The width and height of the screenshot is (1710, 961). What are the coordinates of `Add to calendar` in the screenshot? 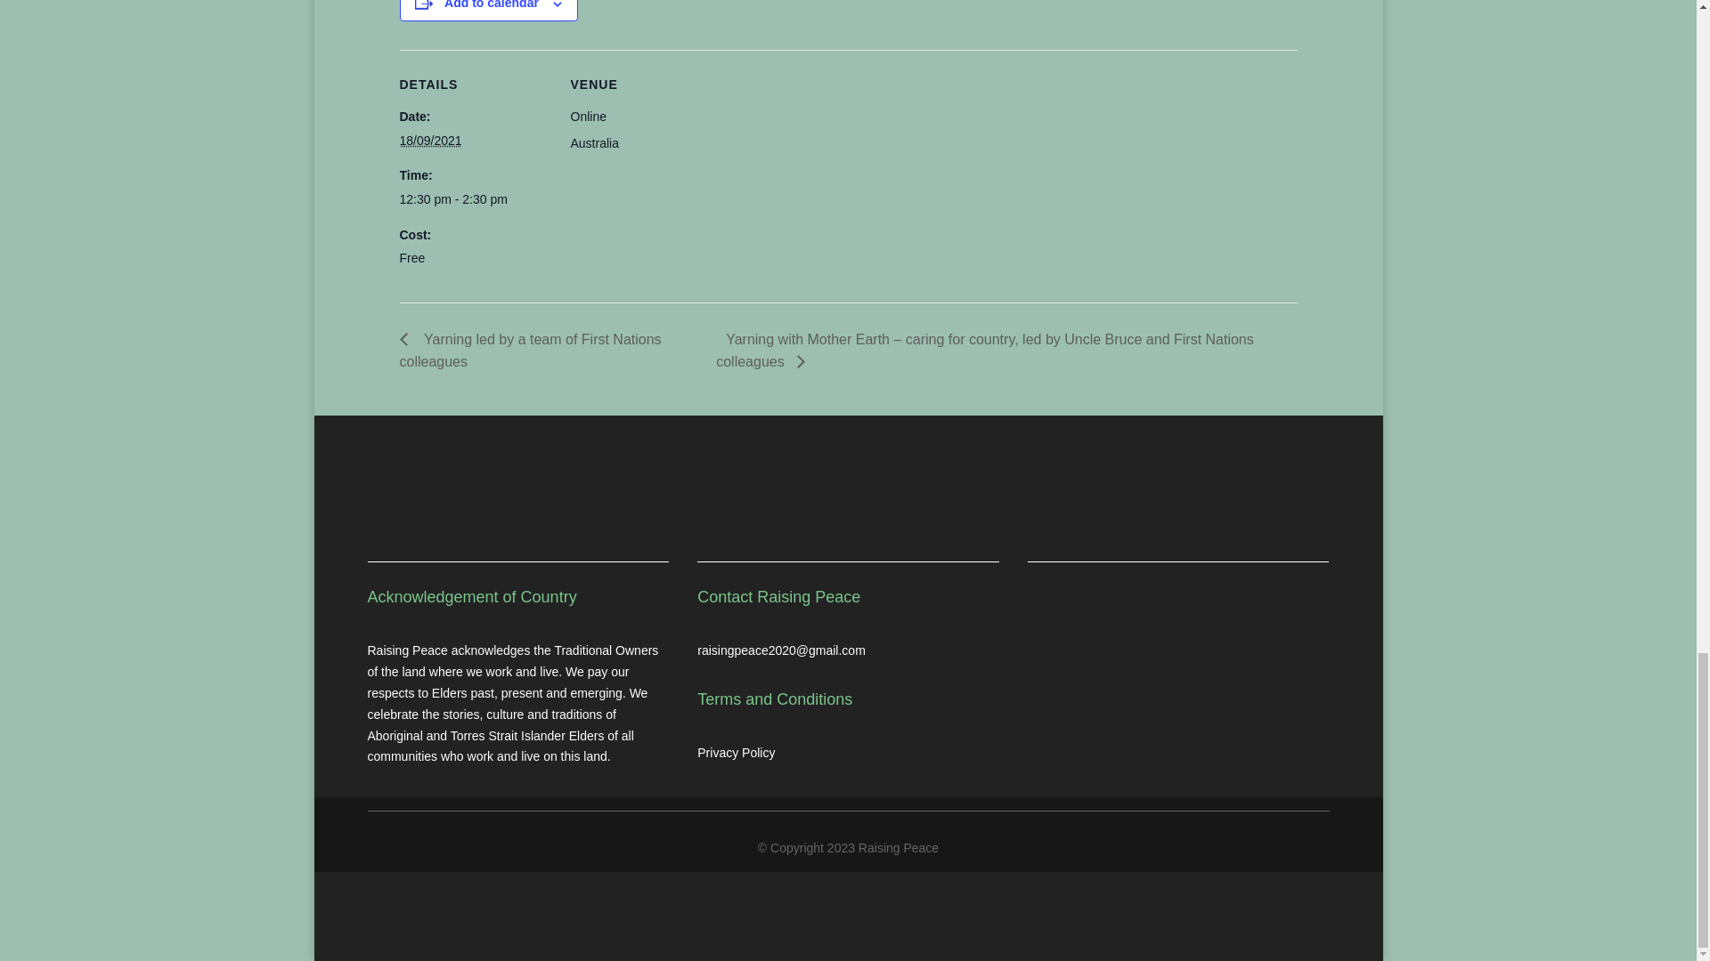 It's located at (492, 4).